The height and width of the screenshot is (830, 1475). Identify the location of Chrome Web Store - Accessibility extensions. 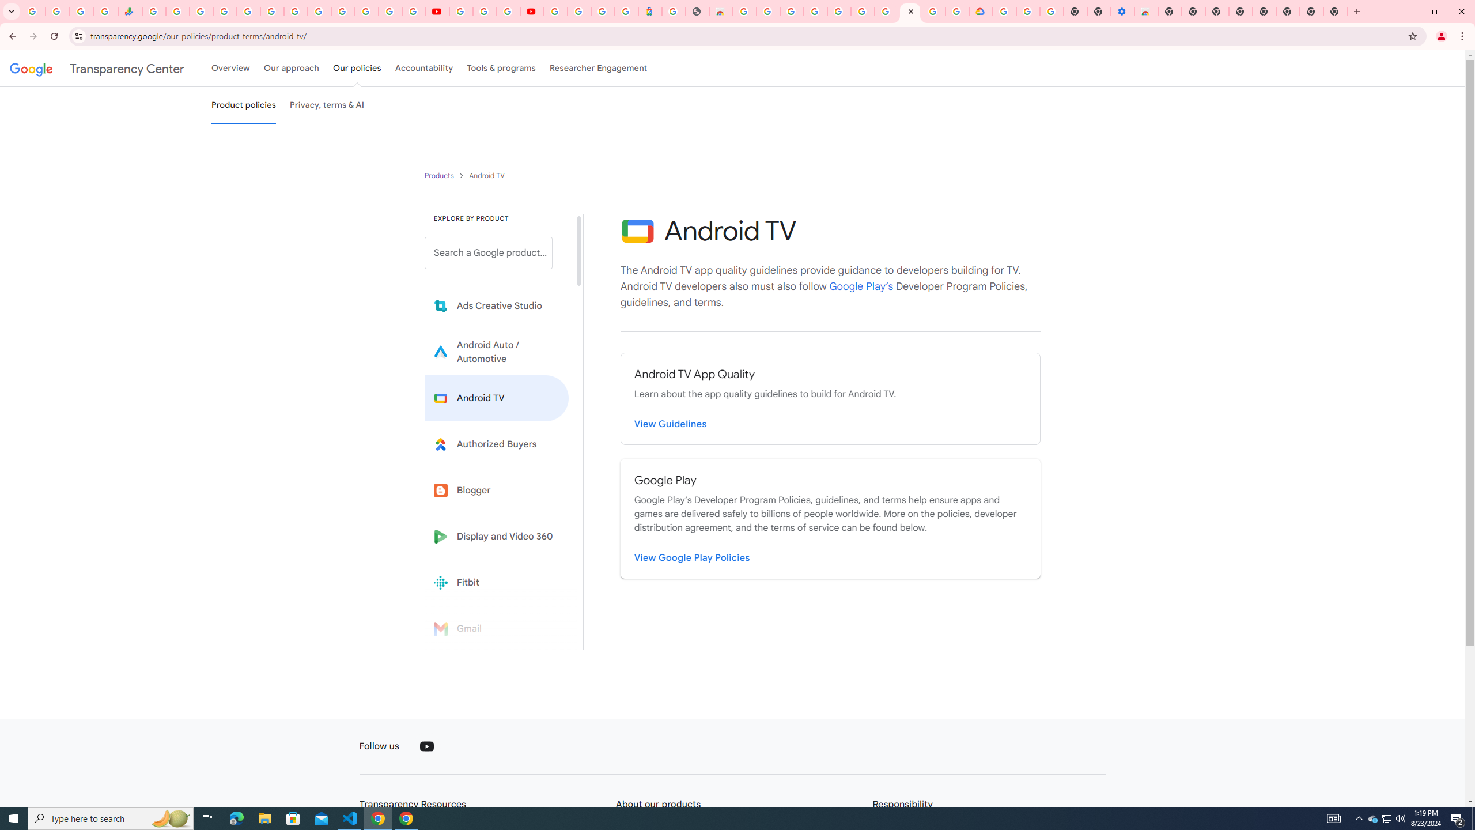
(1147, 12).